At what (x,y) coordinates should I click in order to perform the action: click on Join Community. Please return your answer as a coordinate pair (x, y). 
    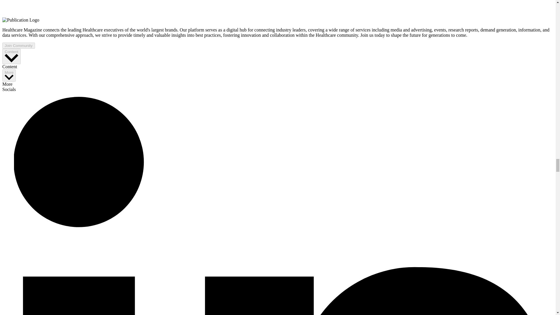
    Looking at the image, I should click on (18, 45).